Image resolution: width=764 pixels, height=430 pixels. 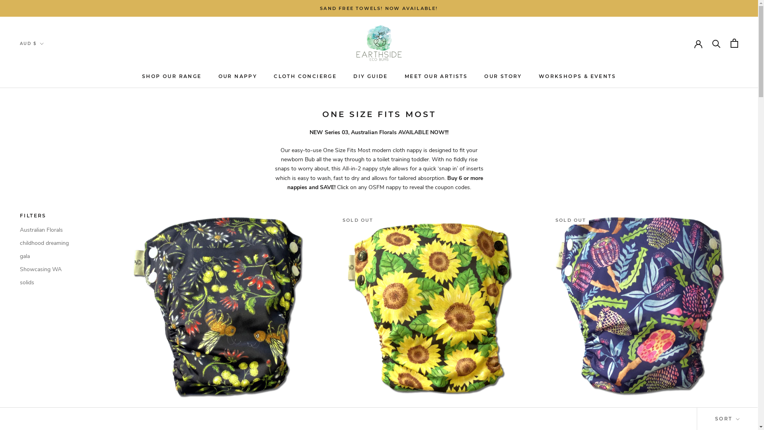 What do you see at coordinates (577, 76) in the screenshot?
I see `WORKSHOPS & EVENTS` at bounding box center [577, 76].